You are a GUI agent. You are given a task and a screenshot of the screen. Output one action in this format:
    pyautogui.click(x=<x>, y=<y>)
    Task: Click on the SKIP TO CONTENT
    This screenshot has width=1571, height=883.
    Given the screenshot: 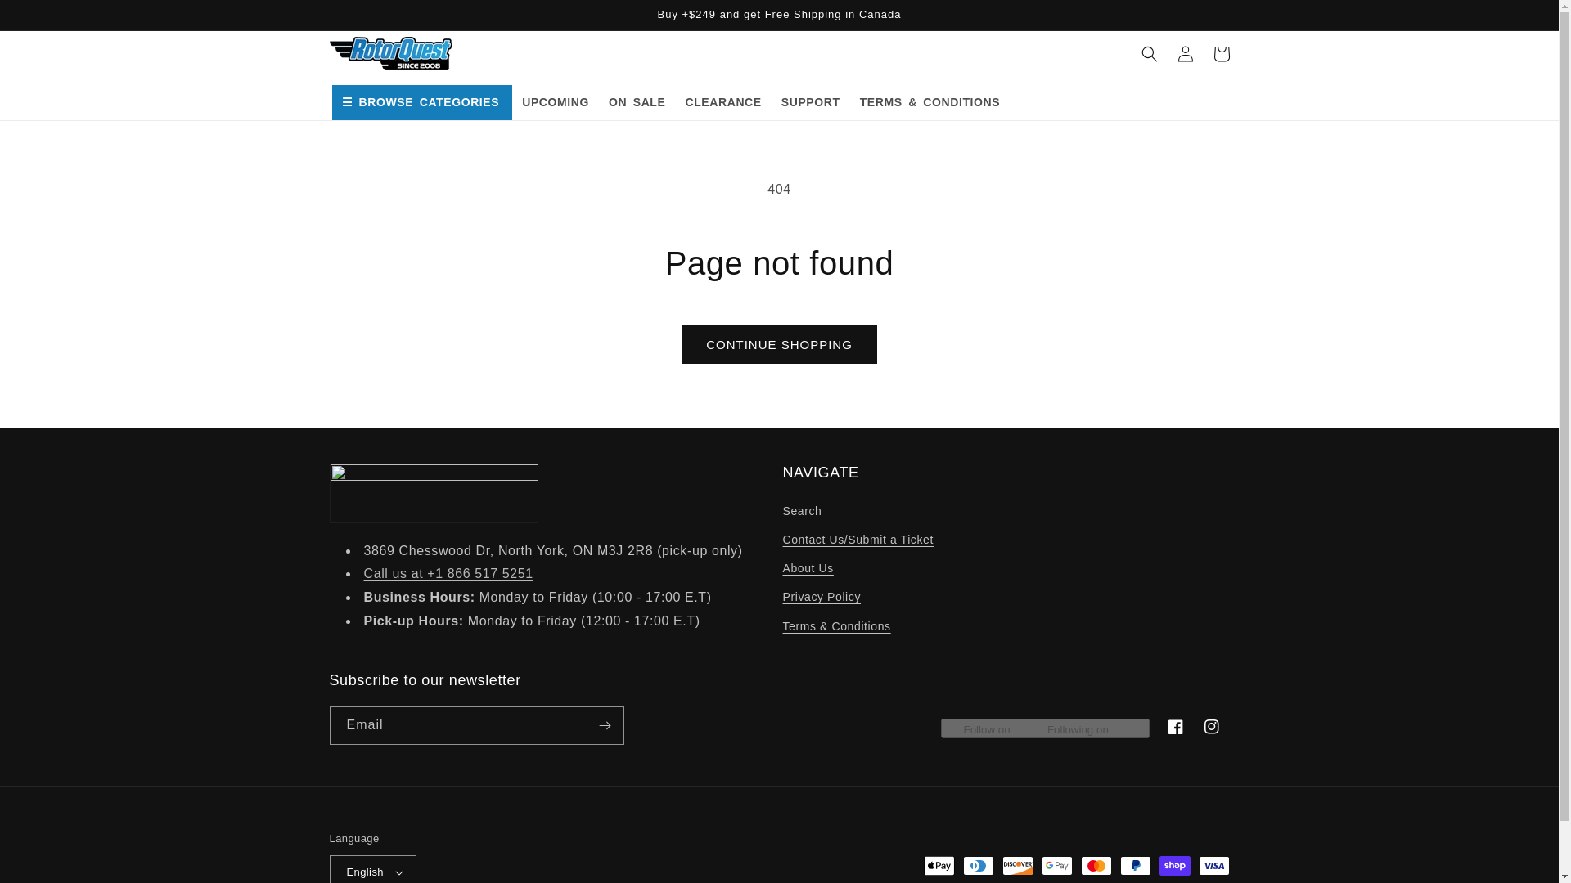 What is the action you would take?
    pyautogui.click(x=49, y=19)
    